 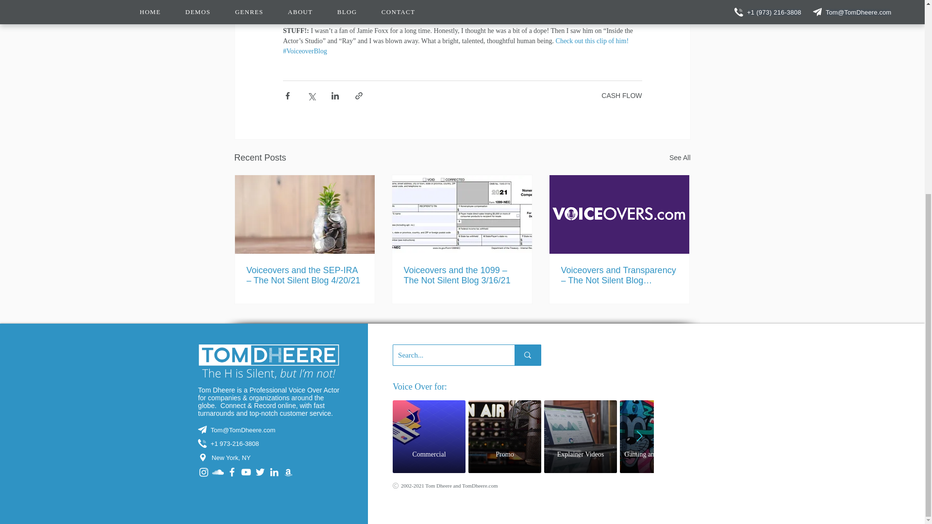 I want to click on See All, so click(x=680, y=158).